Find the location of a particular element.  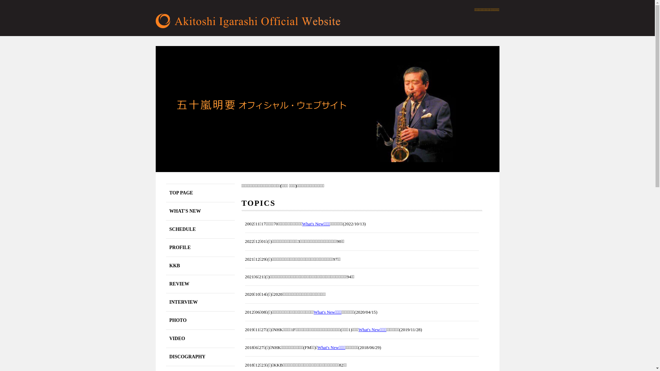

TOP PAGE is located at coordinates (200, 193).